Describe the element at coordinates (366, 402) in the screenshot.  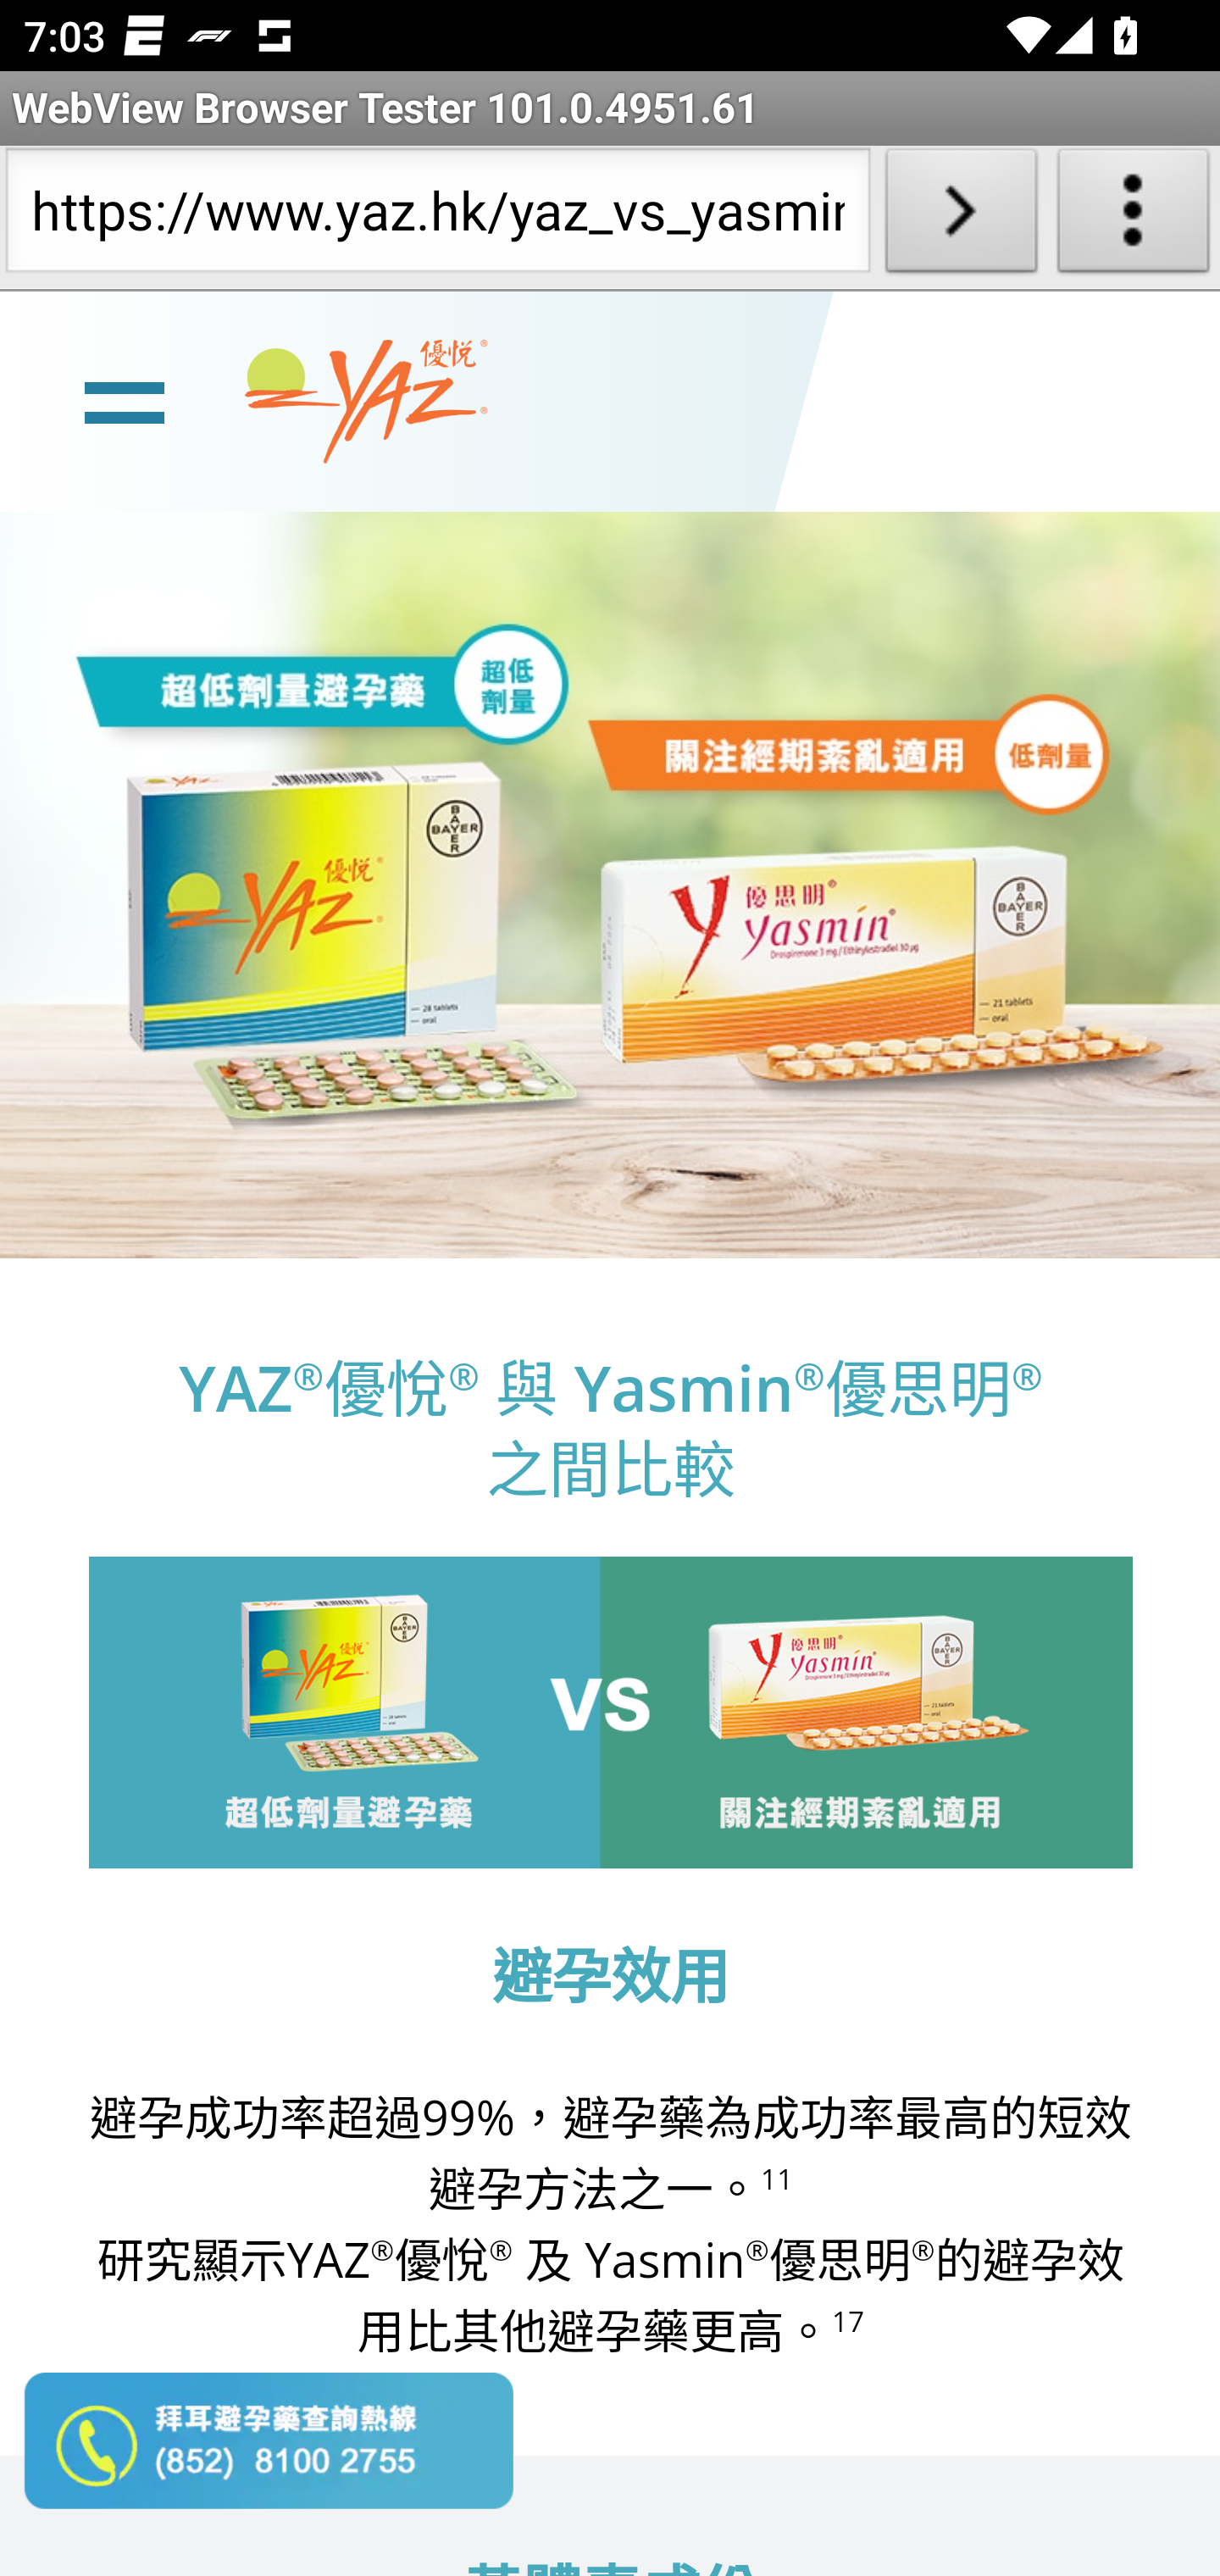
I see `www.yaz` at that location.